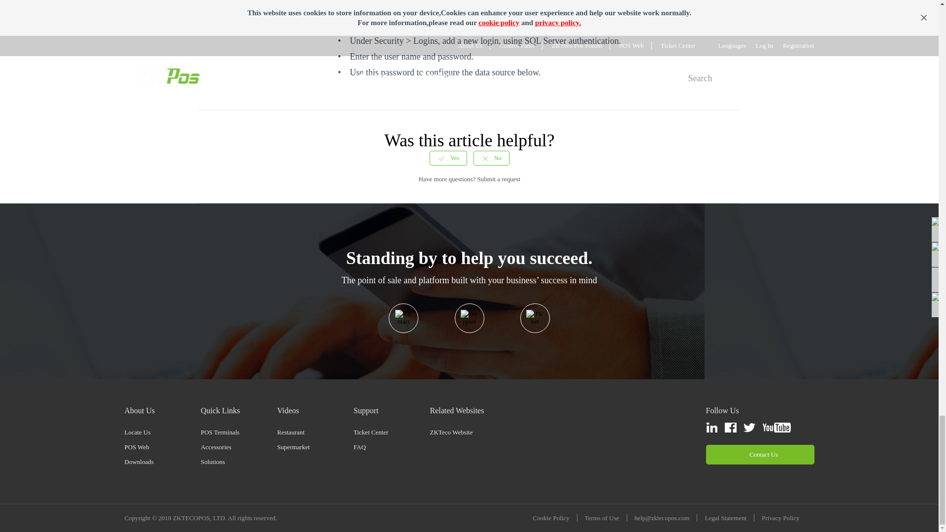 Image resolution: width=946 pixels, height=532 pixels. Describe the element at coordinates (749, 428) in the screenshot. I see `twitter` at that location.